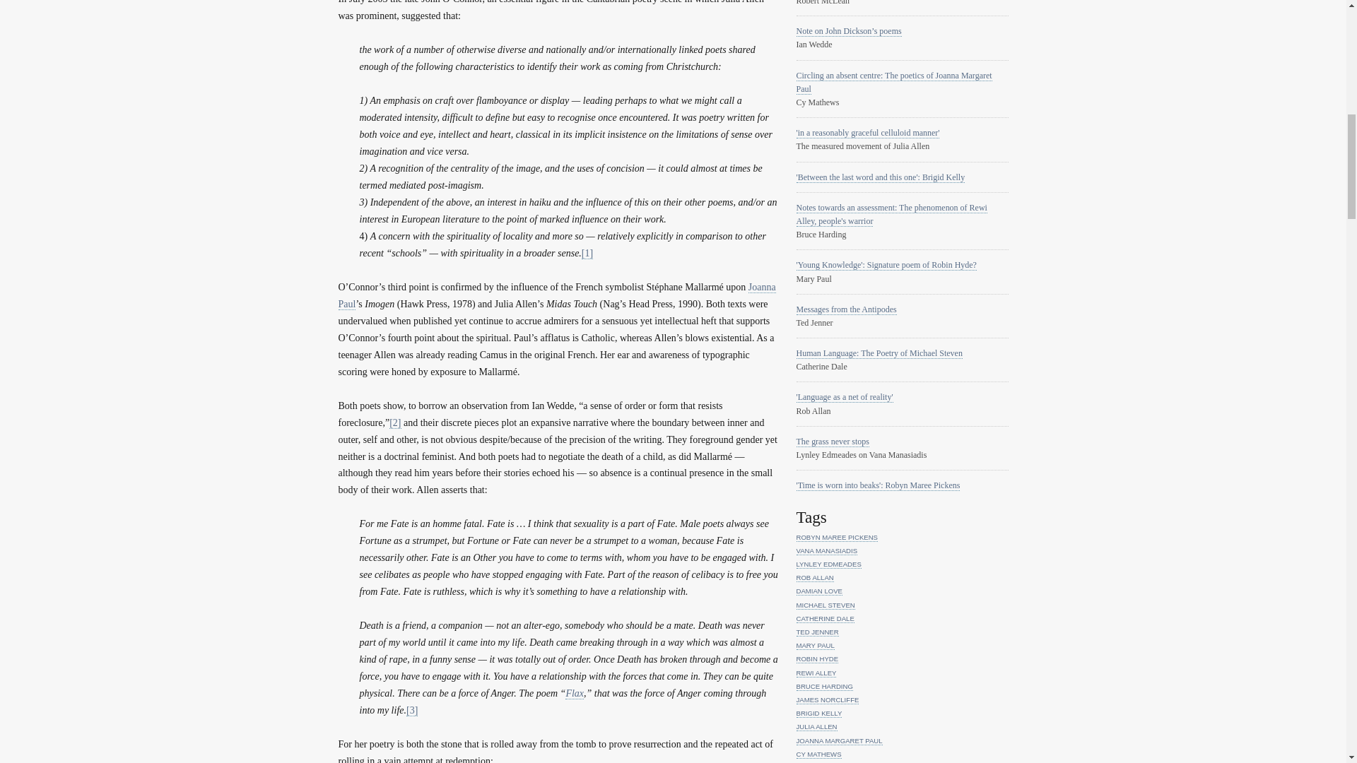 The height and width of the screenshot is (763, 1357). I want to click on 'Between the last word and this one': Brigid Kelly, so click(880, 178).